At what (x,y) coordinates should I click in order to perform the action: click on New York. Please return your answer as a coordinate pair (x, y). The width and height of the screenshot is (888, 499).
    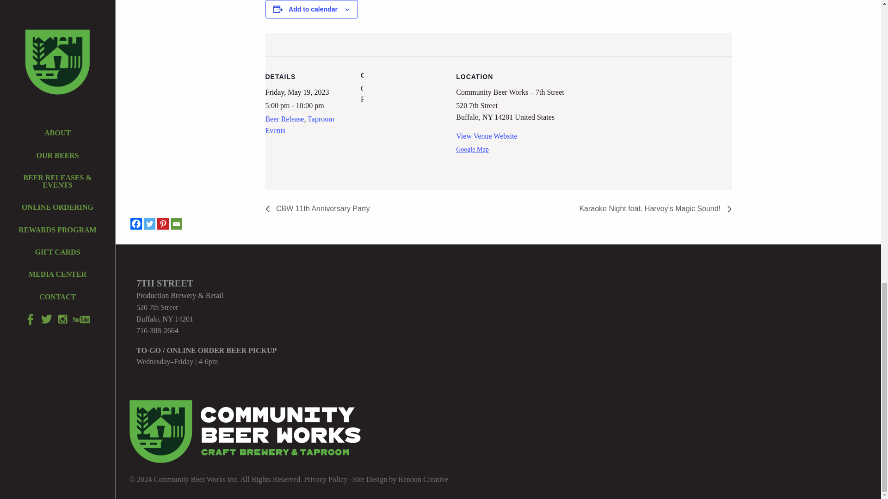
    Looking at the image, I should click on (487, 117).